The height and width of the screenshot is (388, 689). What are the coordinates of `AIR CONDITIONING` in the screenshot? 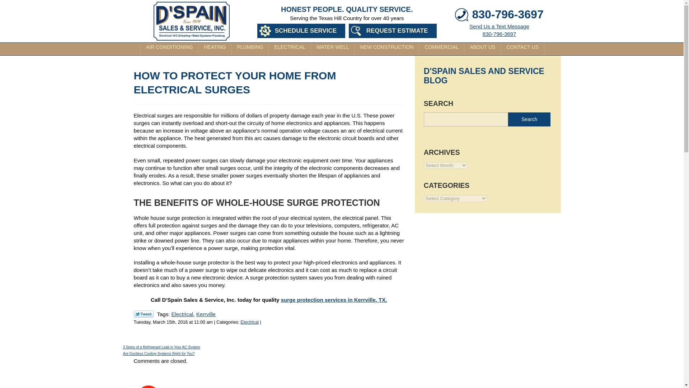 It's located at (169, 49).